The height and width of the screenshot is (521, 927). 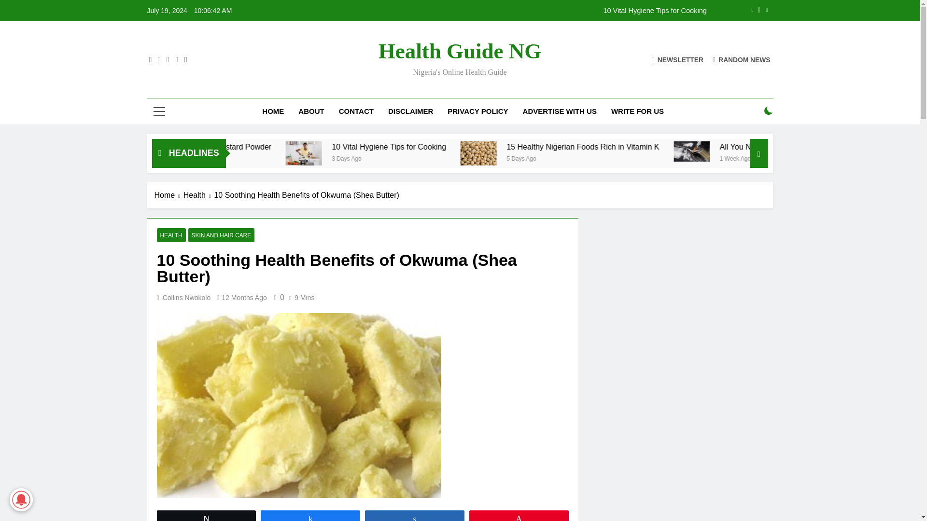 What do you see at coordinates (520, 11) in the screenshot?
I see `10 Vital Hygiene Tips for Cooking` at bounding box center [520, 11].